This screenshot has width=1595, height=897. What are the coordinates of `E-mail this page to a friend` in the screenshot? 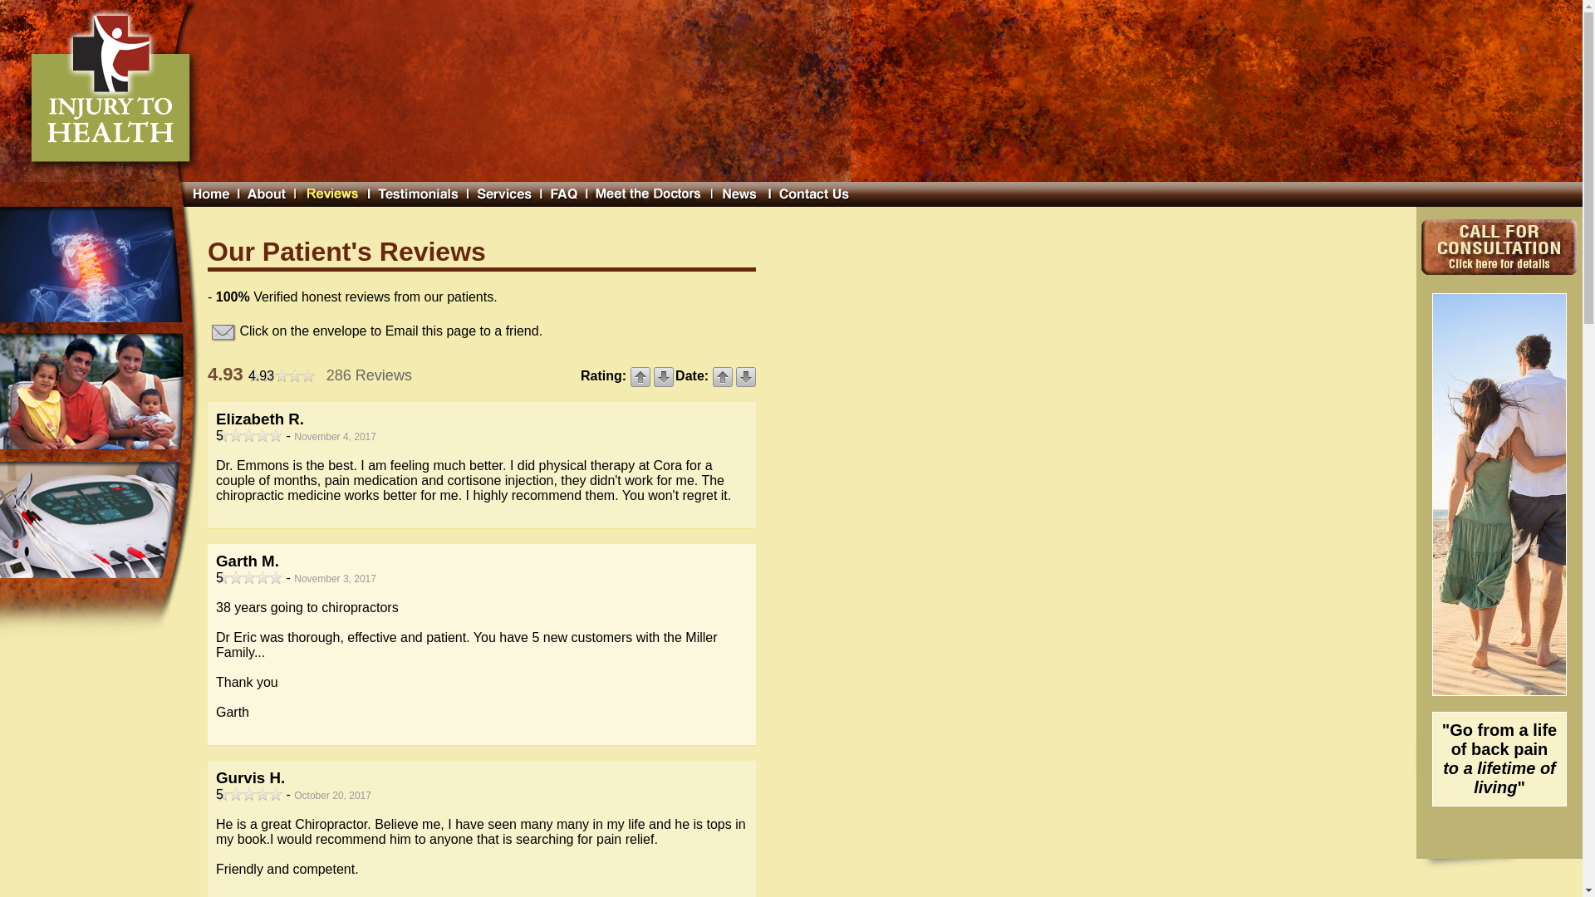 It's located at (223, 332).